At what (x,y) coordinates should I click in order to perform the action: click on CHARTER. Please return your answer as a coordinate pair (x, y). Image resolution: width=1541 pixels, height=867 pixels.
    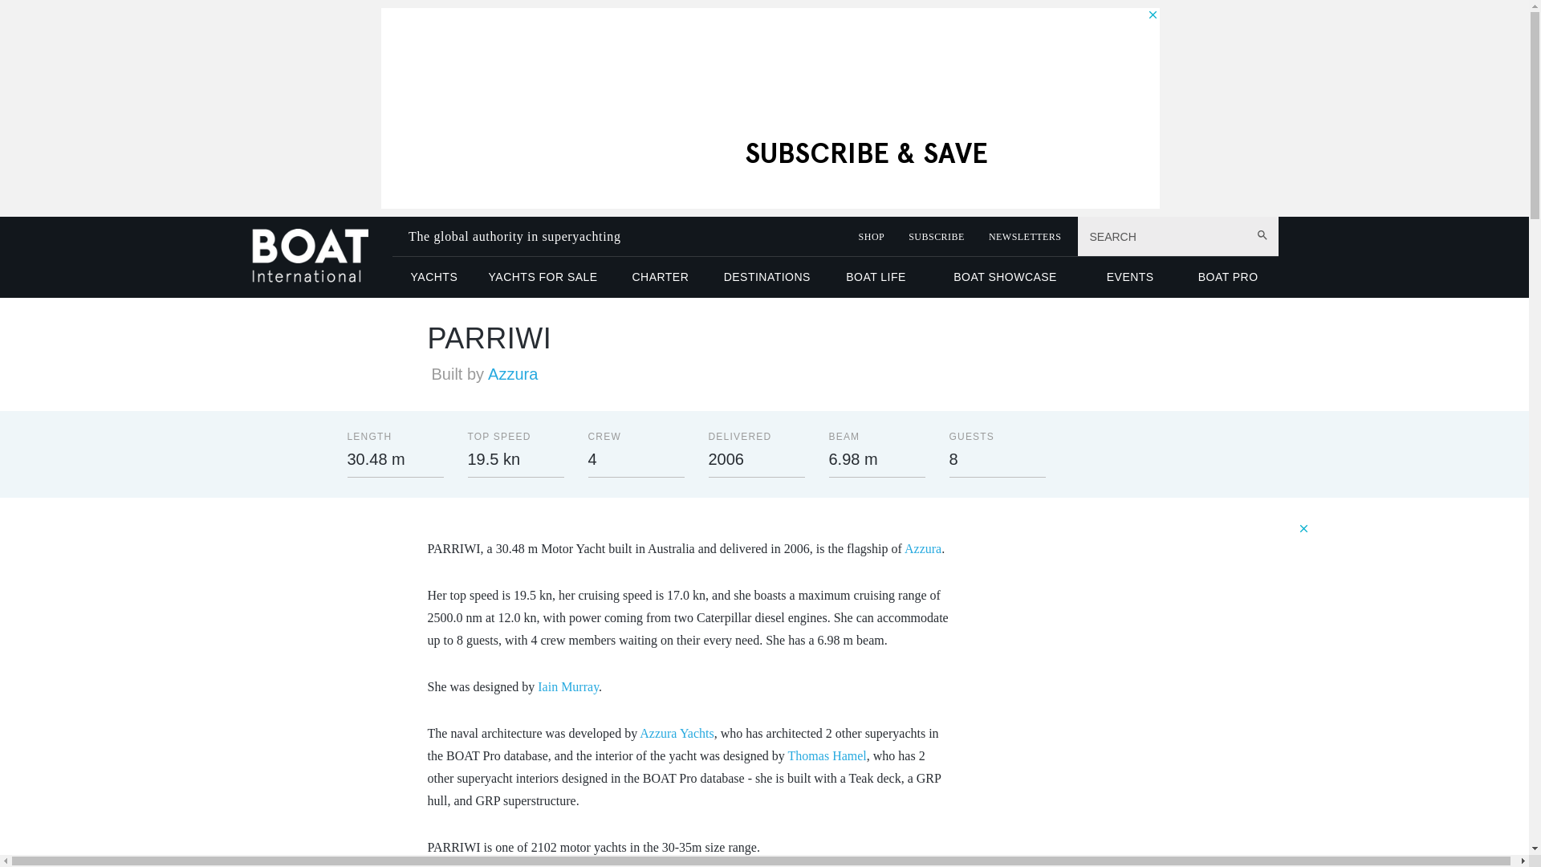
    Looking at the image, I should click on (660, 276).